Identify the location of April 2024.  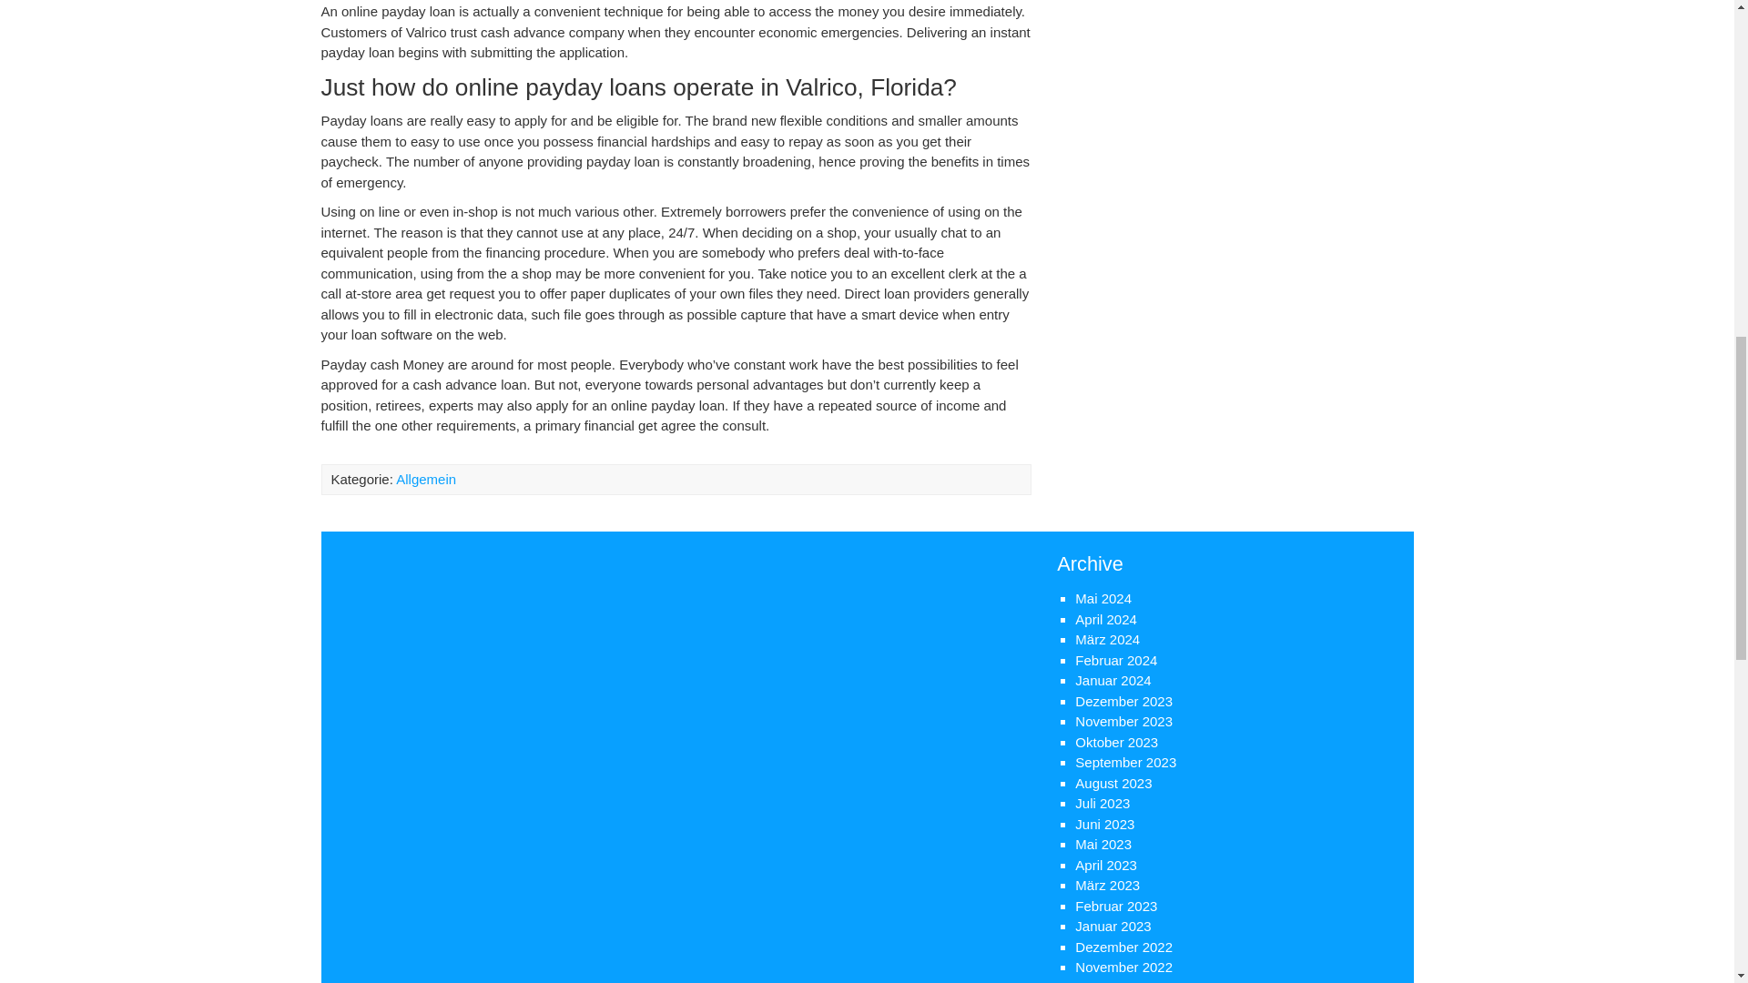
(1105, 619).